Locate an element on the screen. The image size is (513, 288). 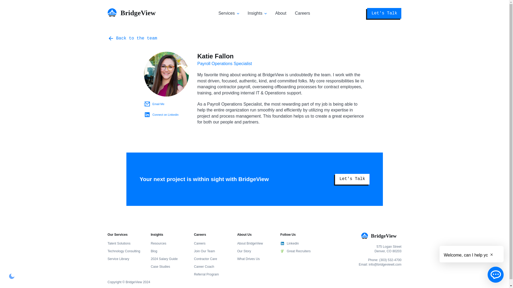
About BridgeView is located at coordinates (250, 243).